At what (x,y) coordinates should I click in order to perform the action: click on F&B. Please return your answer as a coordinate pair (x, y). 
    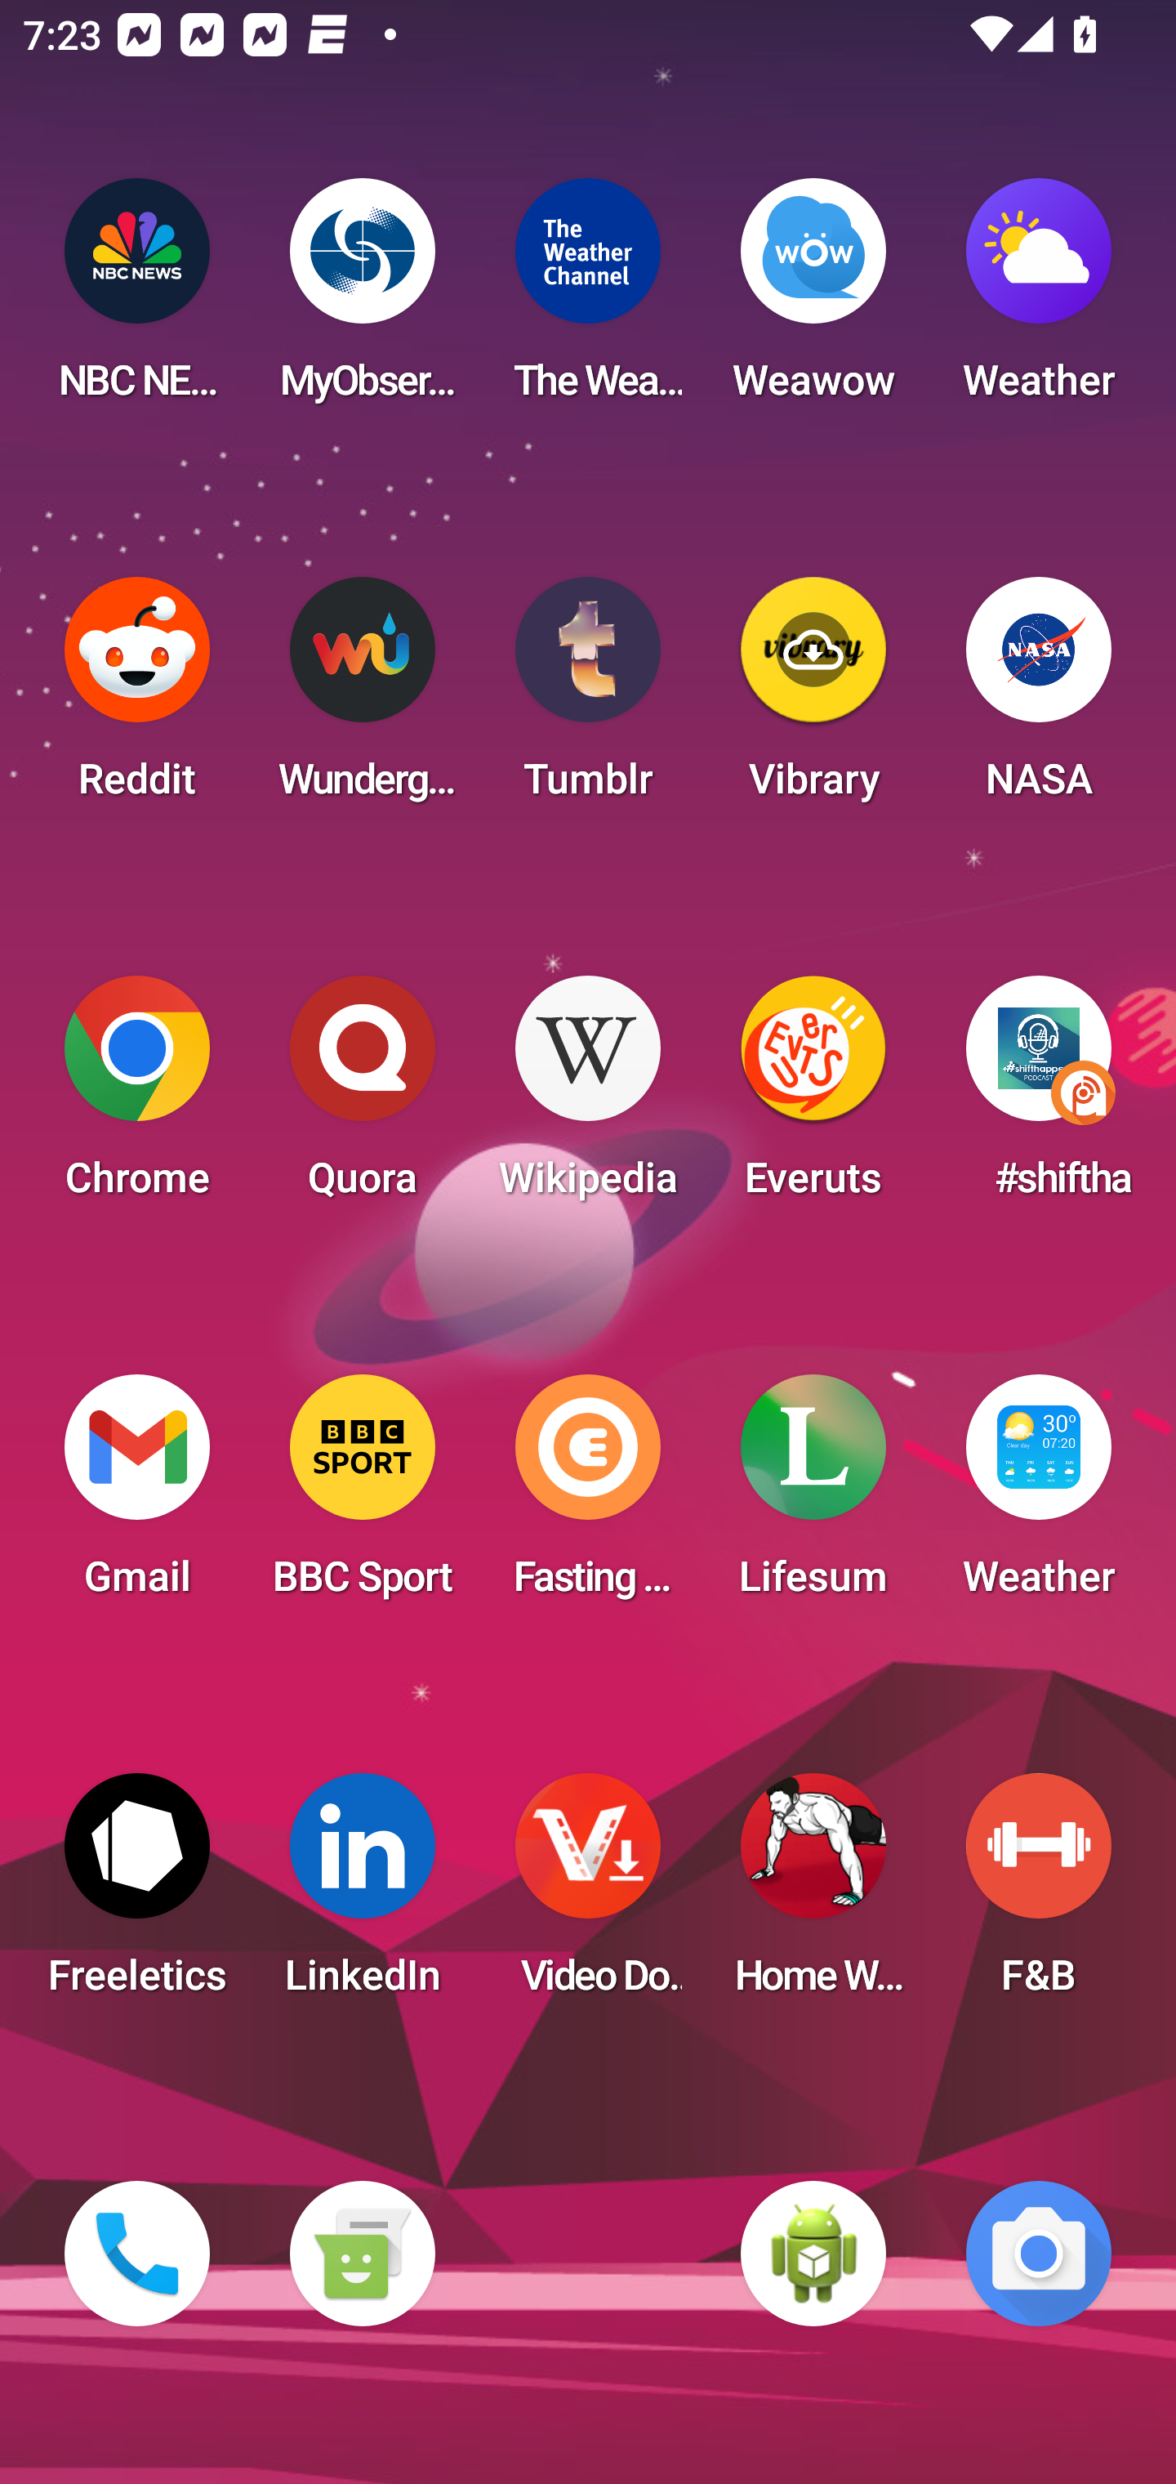
    Looking at the image, I should click on (1039, 1894).